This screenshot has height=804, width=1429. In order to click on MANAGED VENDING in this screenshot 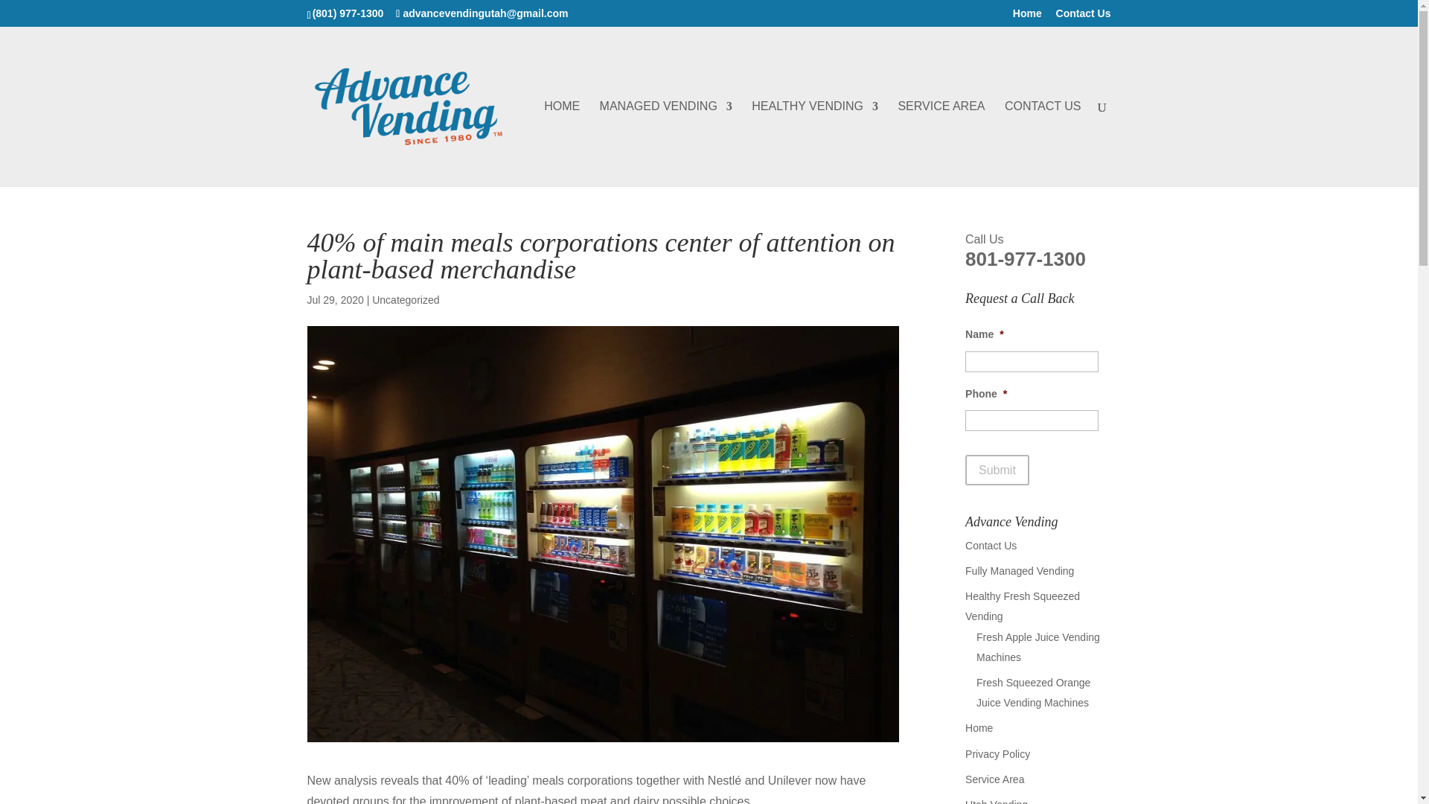, I will do `click(665, 143)`.